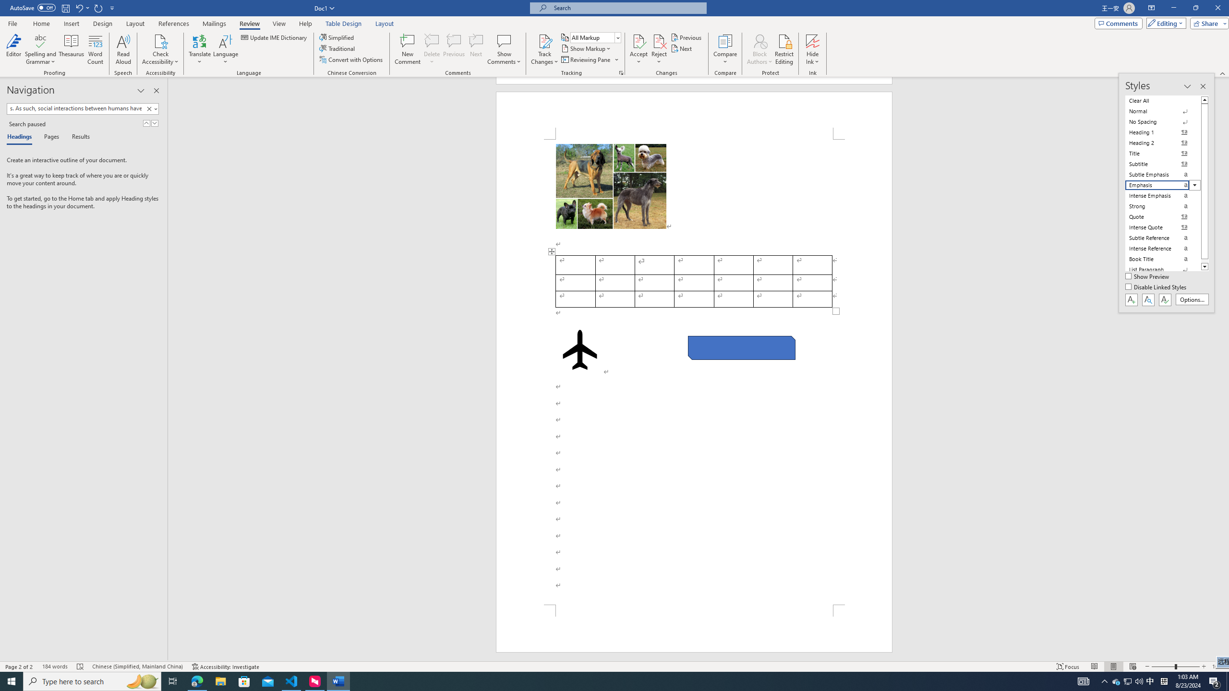 The height and width of the screenshot is (691, 1229). Describe the element at coordinates (151, 108) in the screenshot. I see `Clear` at that location.